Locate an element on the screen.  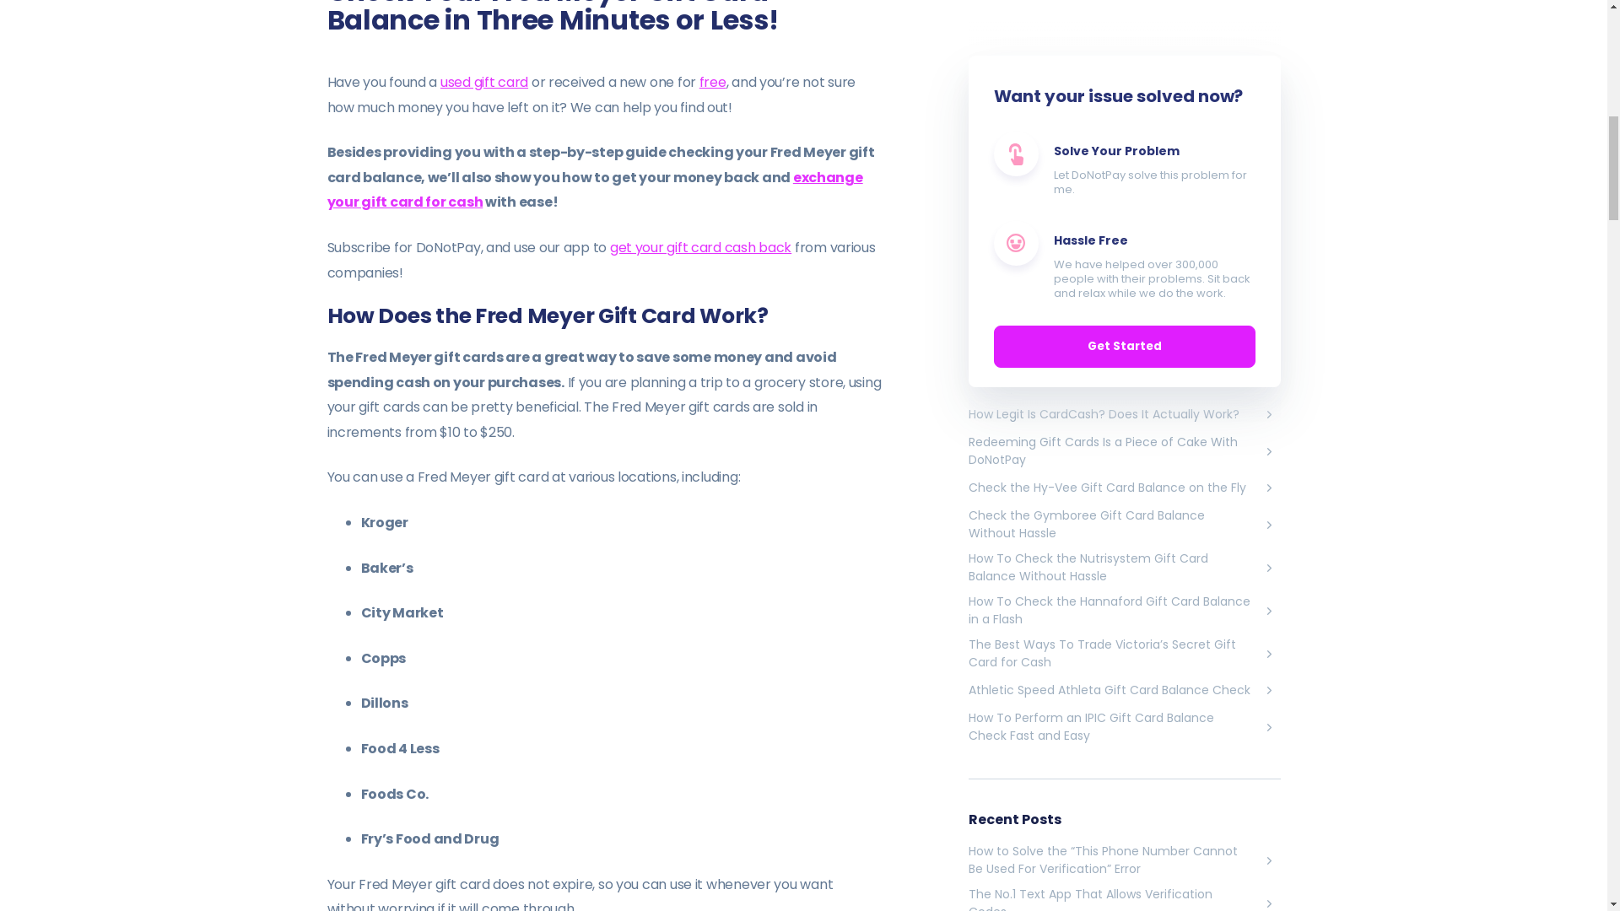
get your gift card cash back is located at coordinates (700, 246).